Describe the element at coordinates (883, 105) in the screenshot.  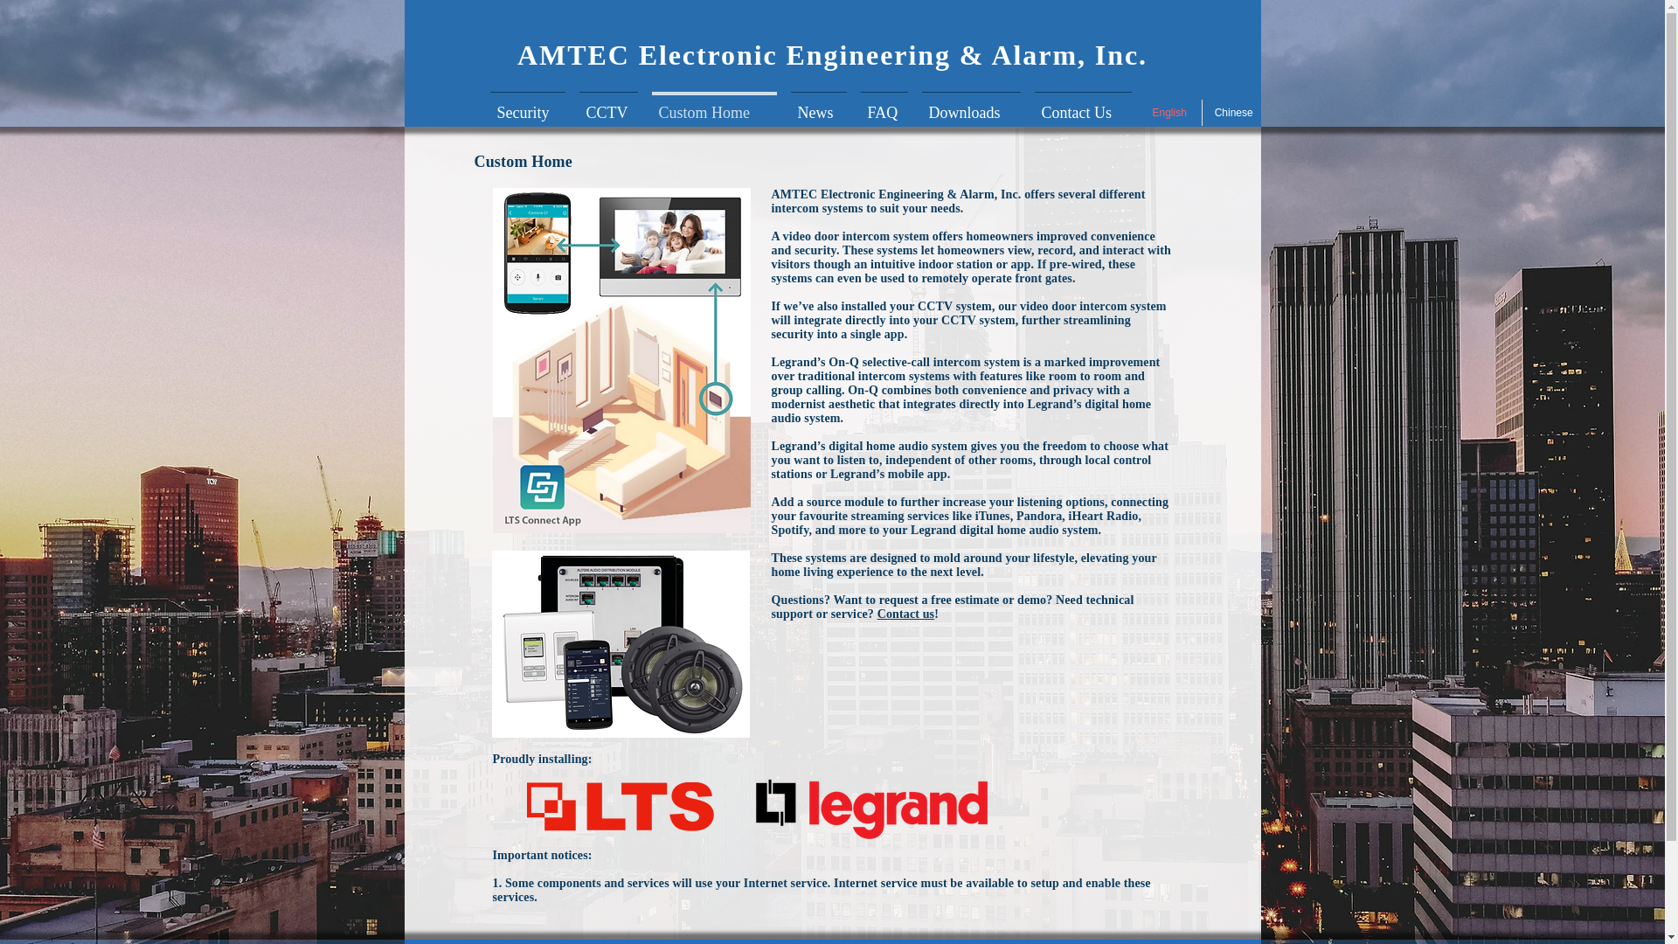
I see `FAQ` at that location.